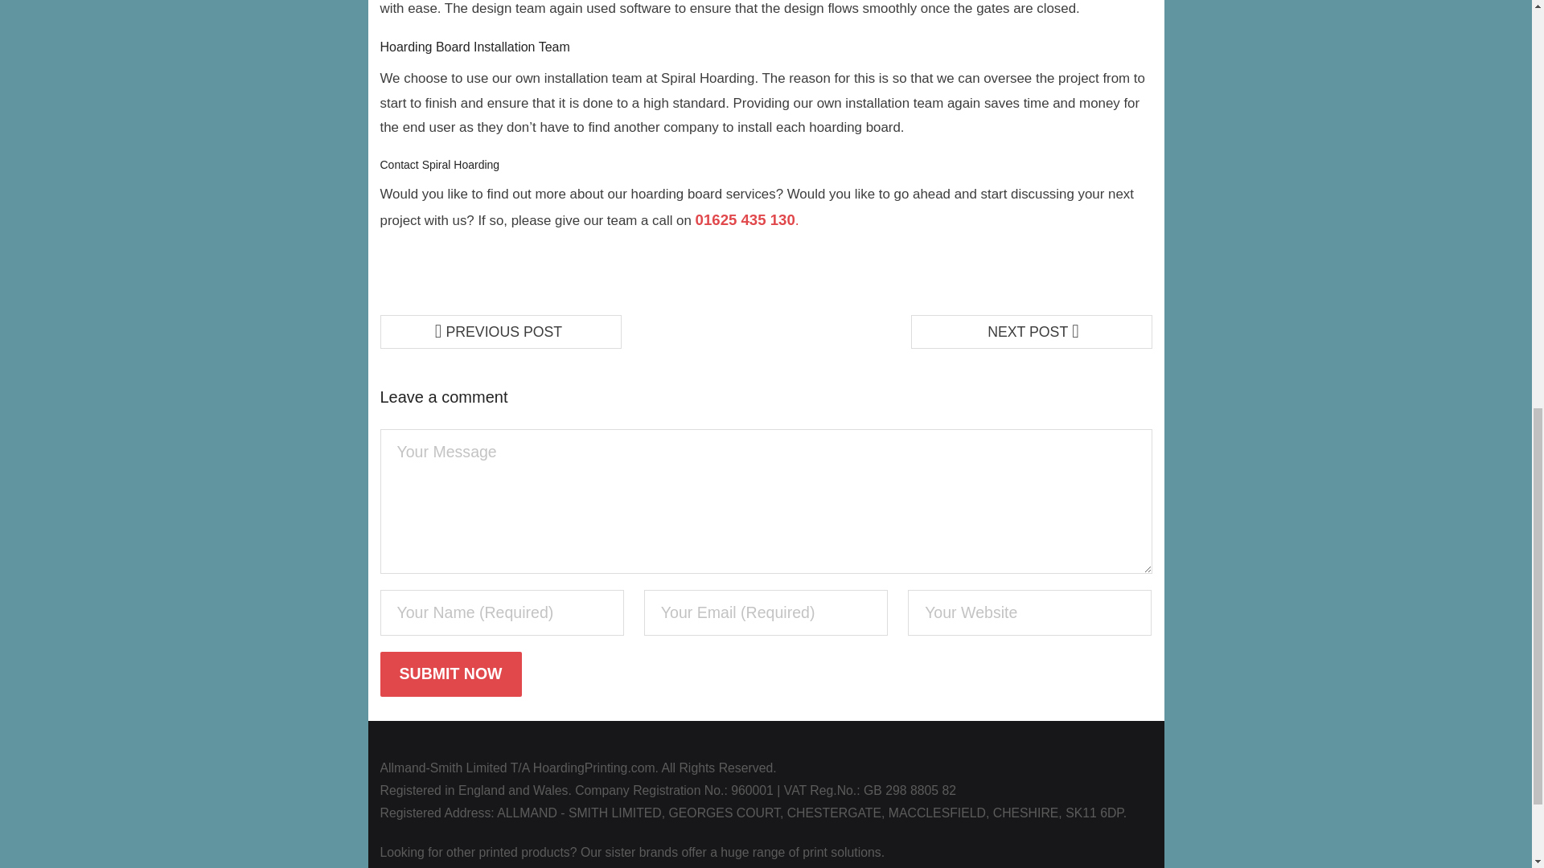  What do you see at coordinates (450, 674) in the screenshot?
I see `Submit Now` at bounding box center [450, 674].